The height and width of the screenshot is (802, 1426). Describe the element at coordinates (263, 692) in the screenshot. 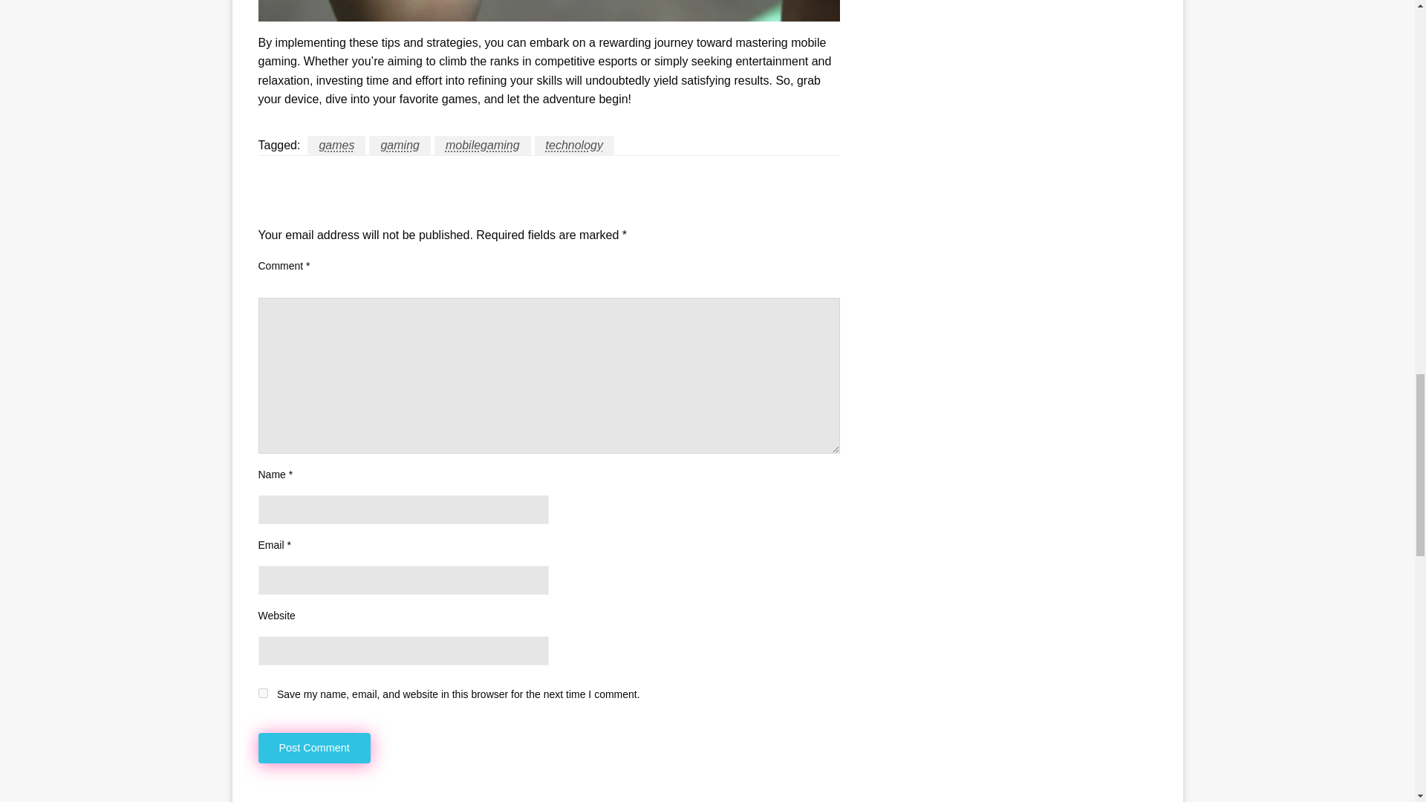

I see `yes` at that location.